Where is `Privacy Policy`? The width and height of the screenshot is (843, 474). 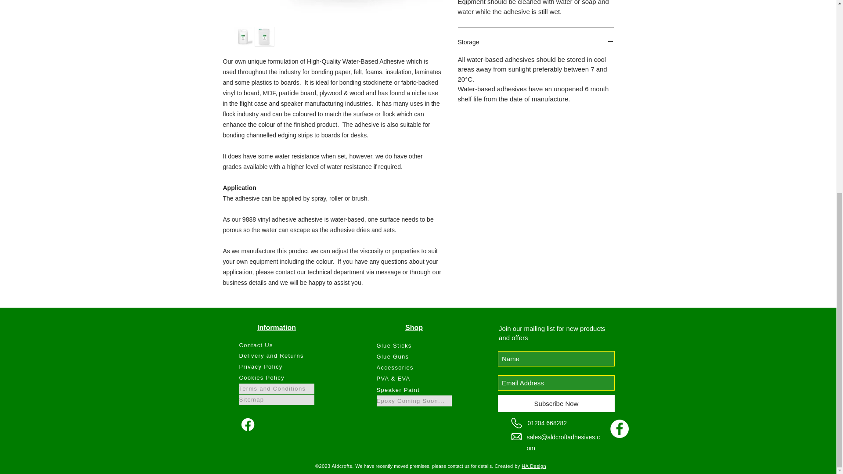 Privacy Policy is located at coordinates (276, 367).